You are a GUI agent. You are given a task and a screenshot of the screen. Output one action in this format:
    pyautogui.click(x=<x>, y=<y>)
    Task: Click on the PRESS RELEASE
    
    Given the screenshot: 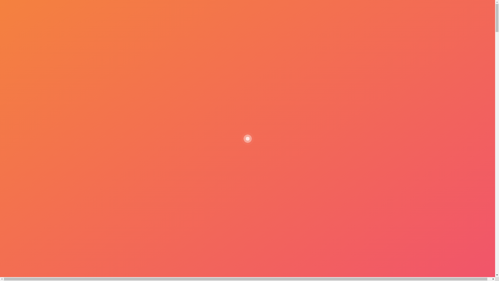 What is the action you would take?
    pyautogui.click(x=346, y=19)
    